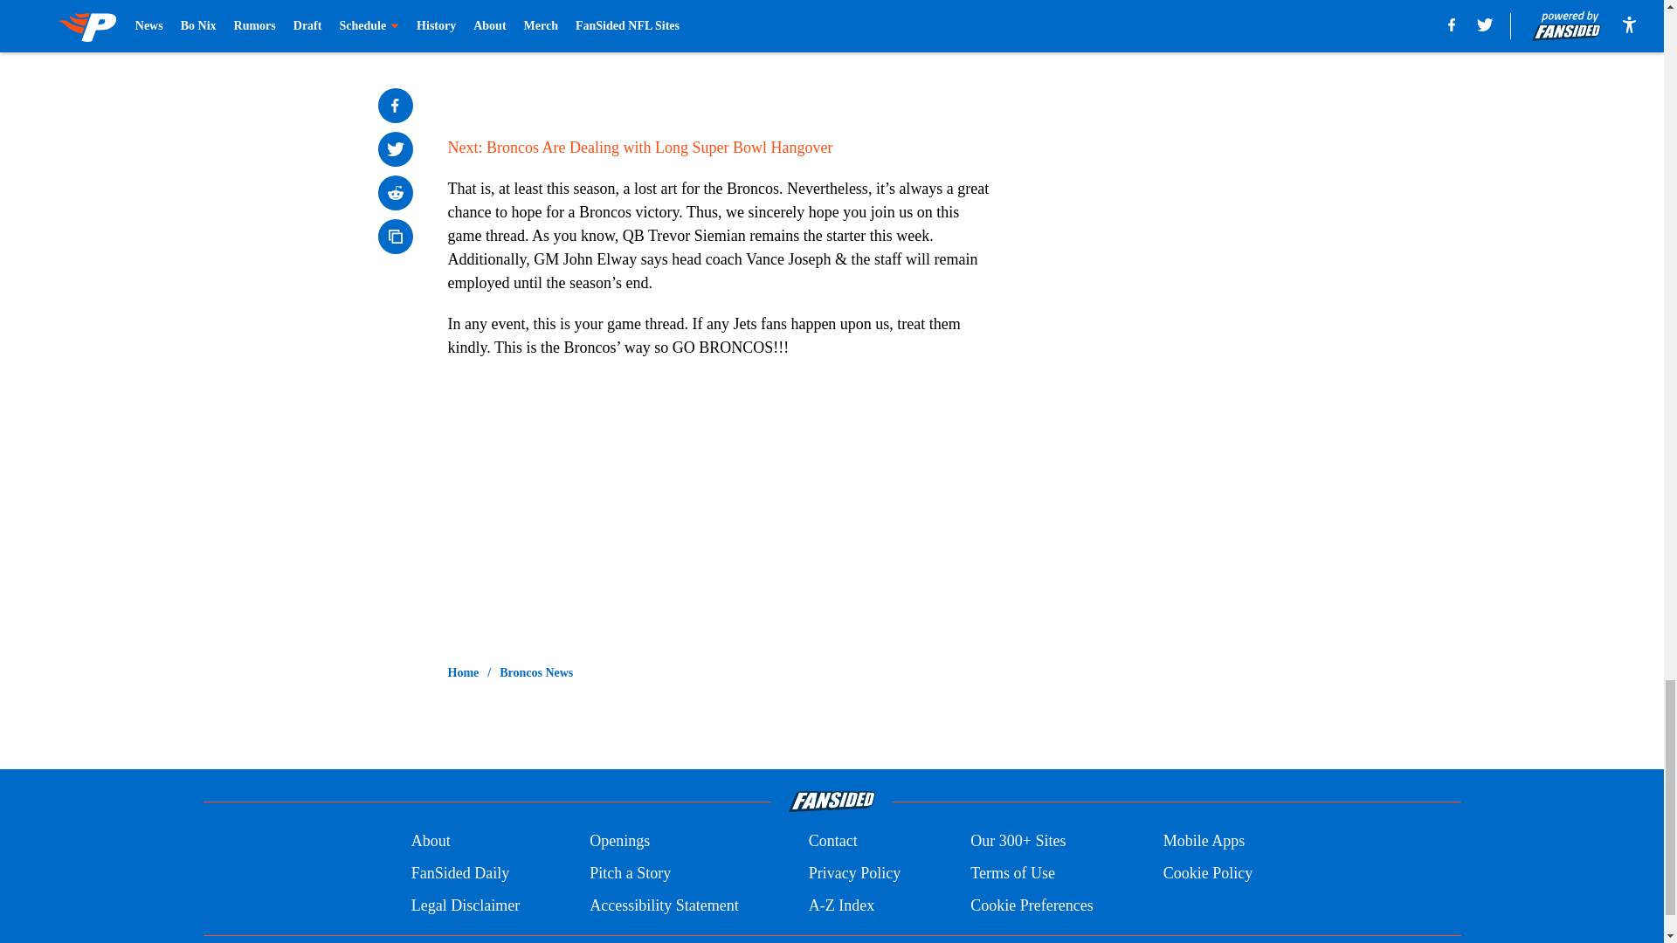 The height and width of the screenshot is (943, 1677). What do you see at coordinates (620, 842) in the screenshot?
I see `Openings` at bounding box center [620, 842].